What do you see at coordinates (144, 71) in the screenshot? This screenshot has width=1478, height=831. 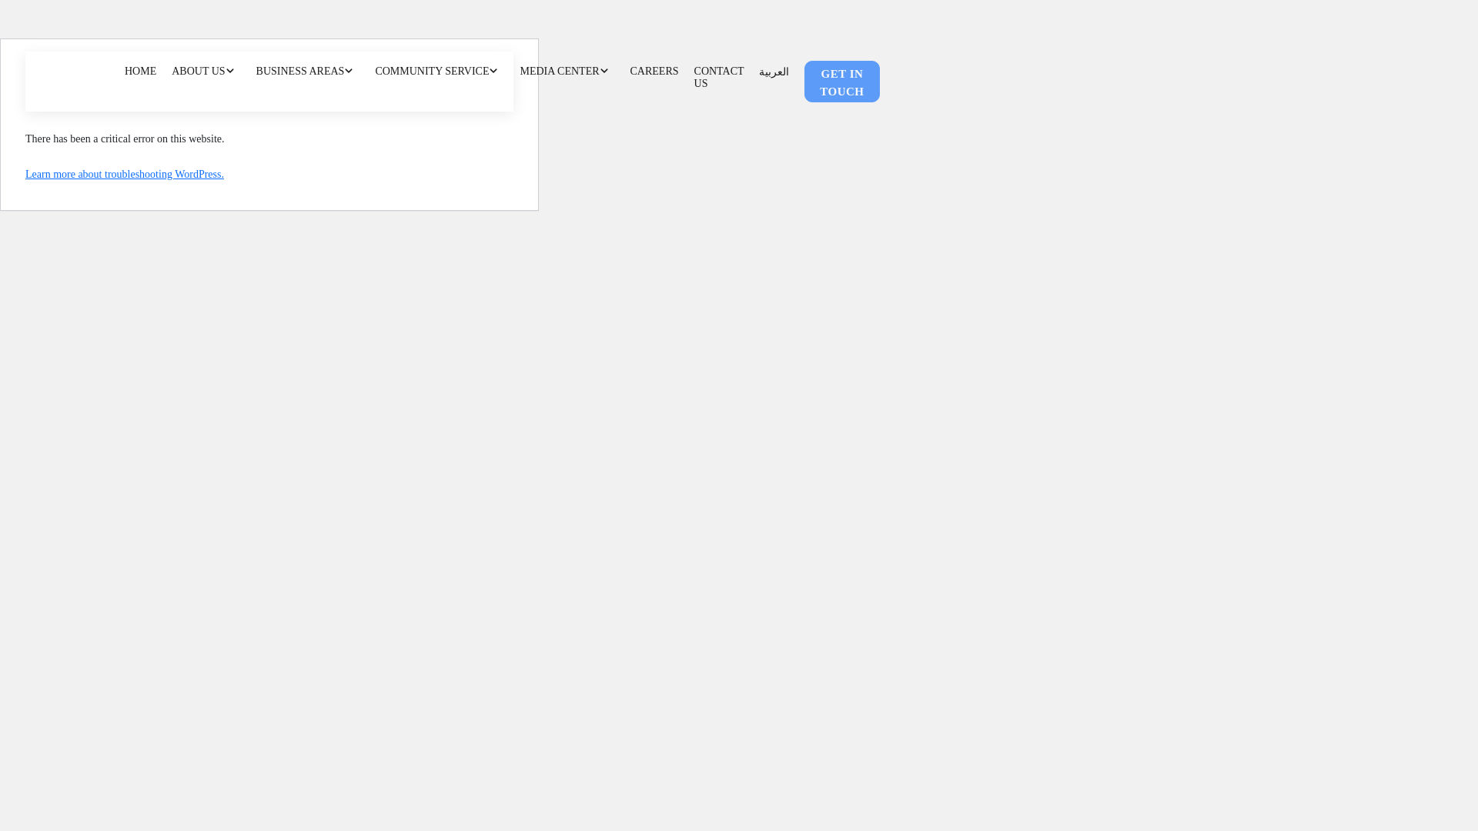 I see `HOME` at bounding box center [144, 71].